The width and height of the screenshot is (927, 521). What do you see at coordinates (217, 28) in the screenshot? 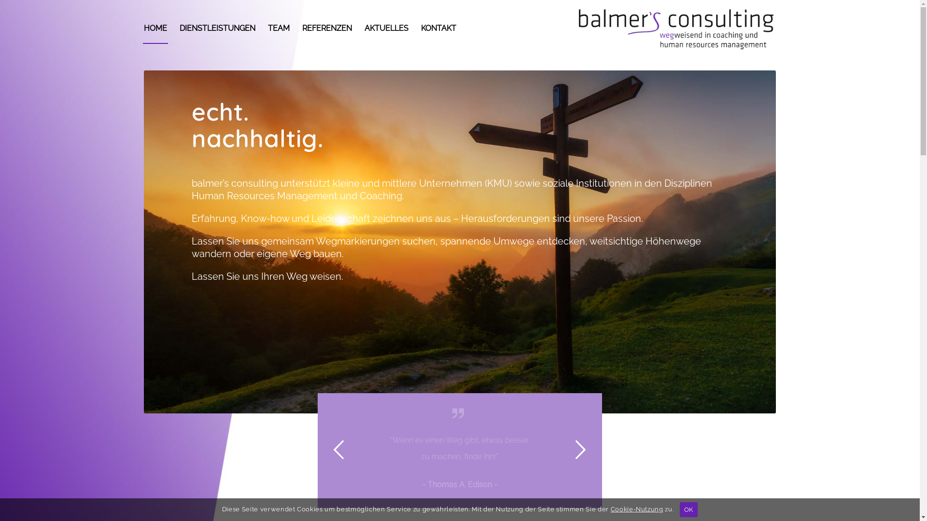
I see `DIENSTLEISTUNGEN` at bounding box center [217, 28].